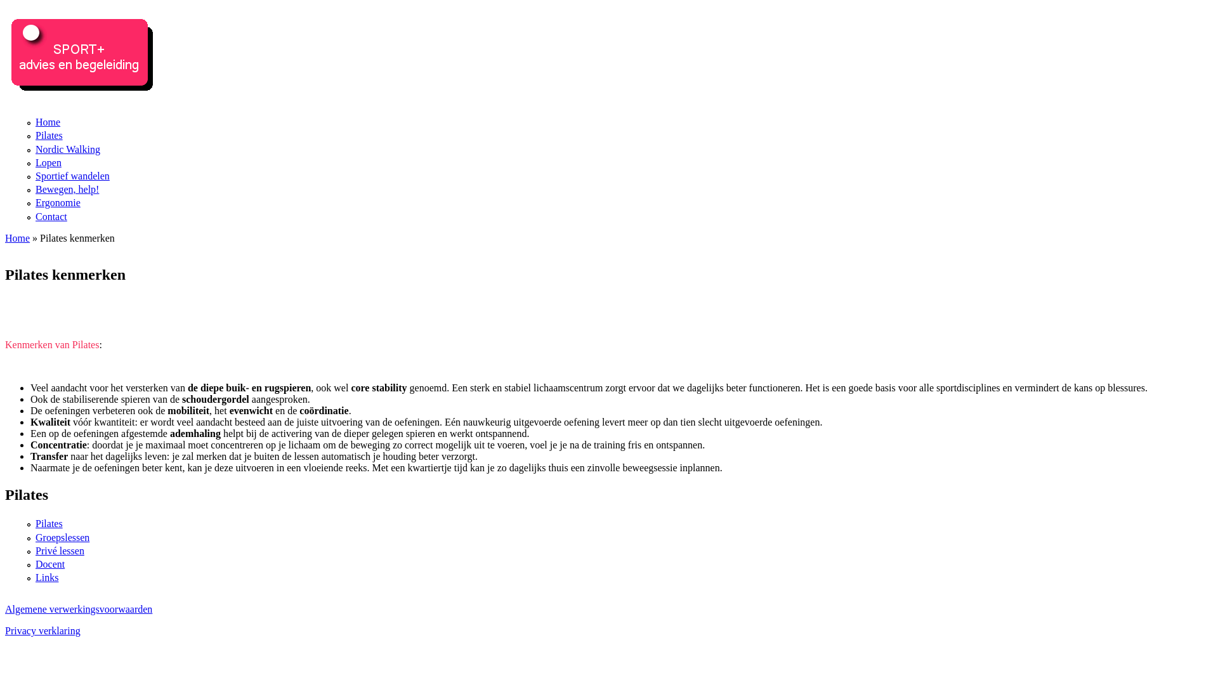  I want to click on Home, so click(85, 99).